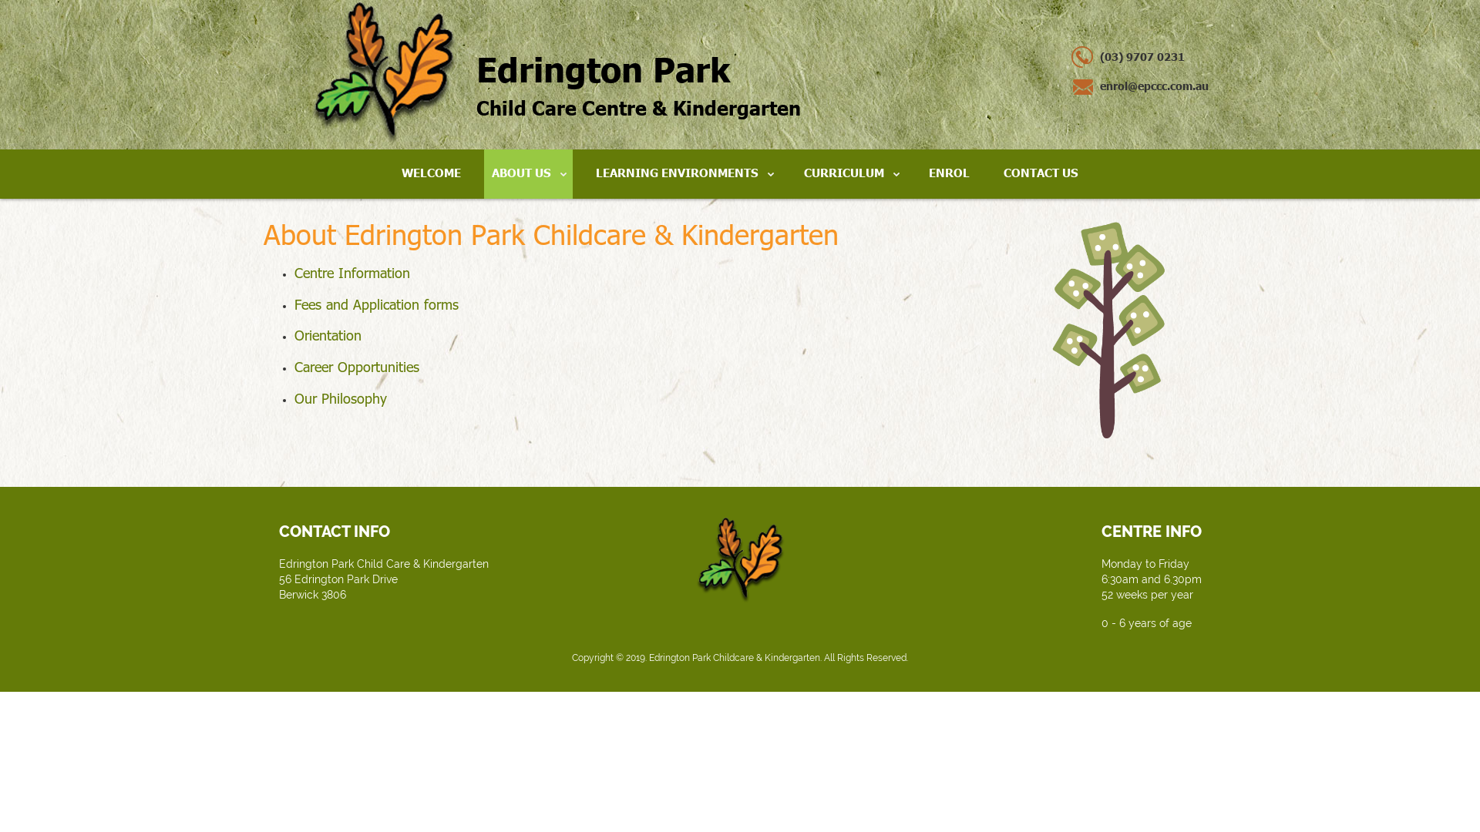 The height and width of the screenshot is (832, 1480). I want to click on Fees and Application forms, so click(376, 304).